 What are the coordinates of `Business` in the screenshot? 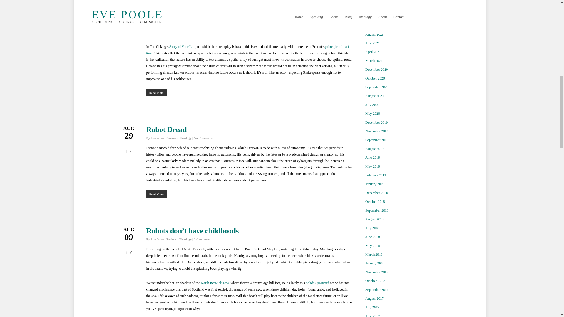 It's located at (172, 9).